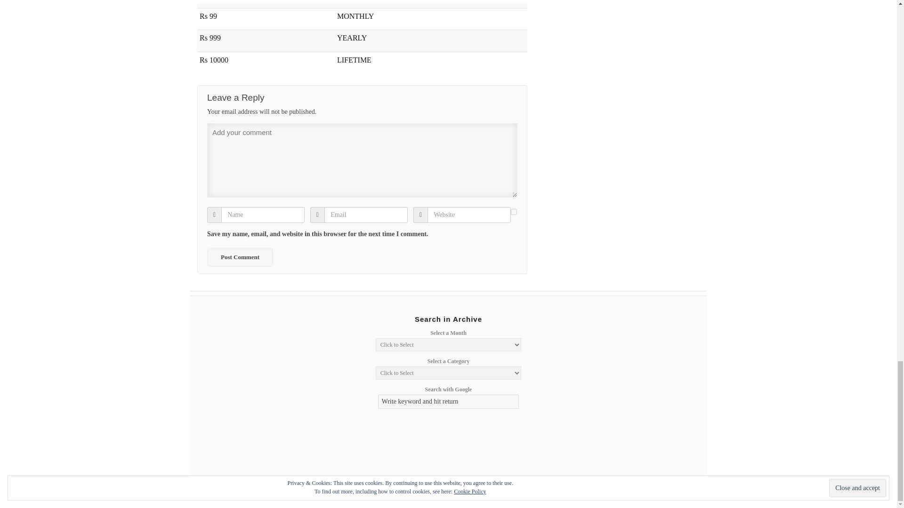 The image size is (904, 508). What do you see at coordinates (240, 257) in the screenshot?
I see `Post Comment` at bounding box center [240, 257].